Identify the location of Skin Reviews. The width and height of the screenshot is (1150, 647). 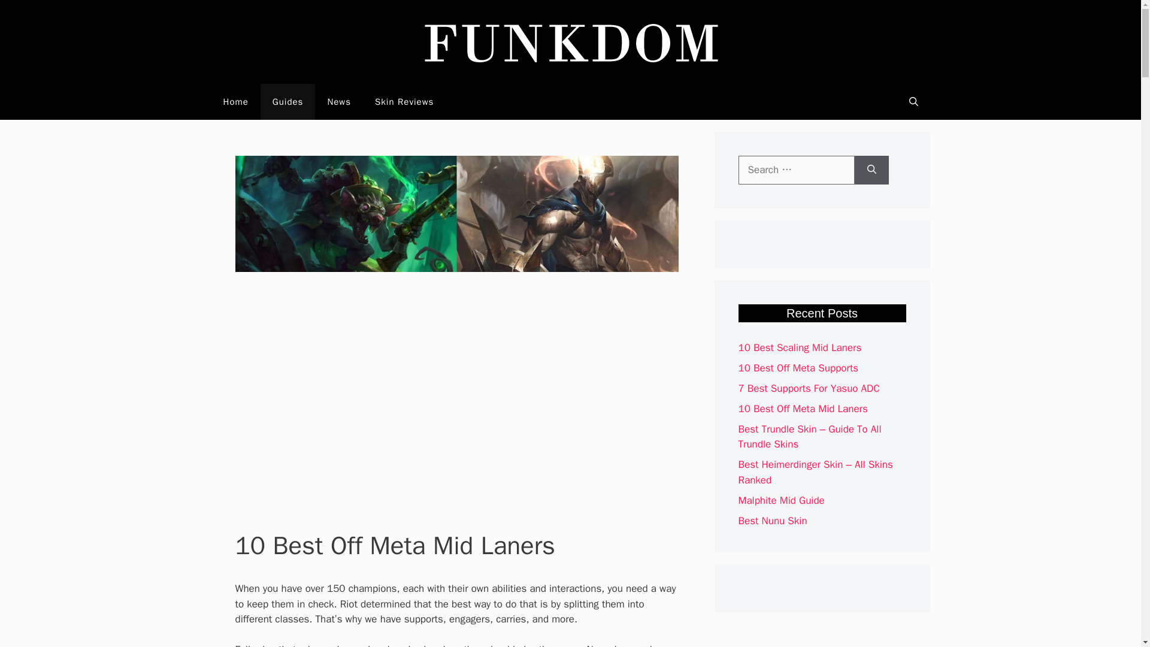
(404, 102).